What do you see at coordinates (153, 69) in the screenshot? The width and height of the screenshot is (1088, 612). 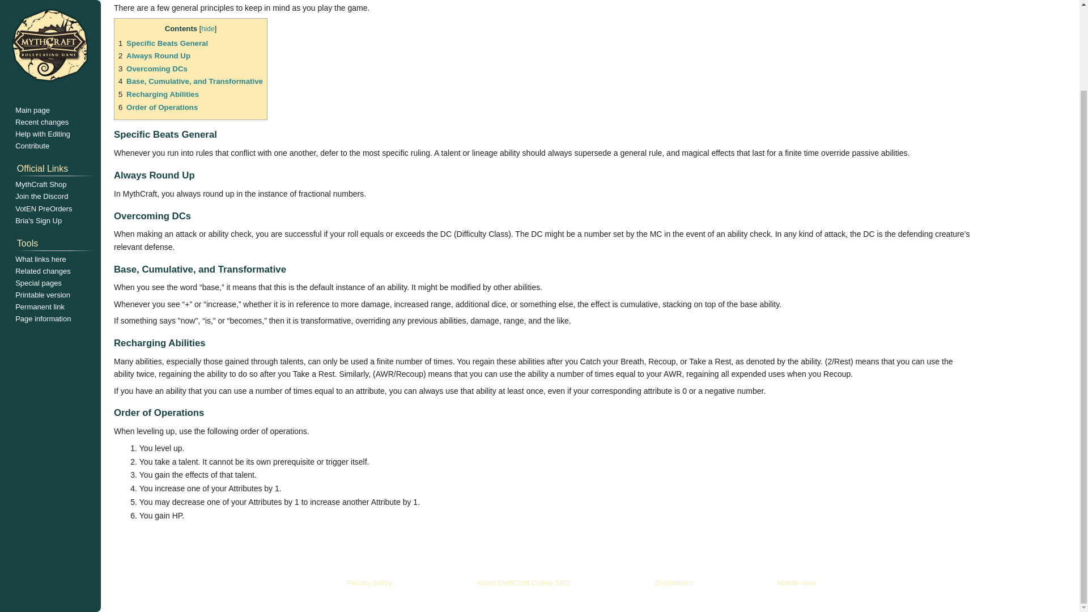 I see `3 Overcoming DCs` at bounding box center [153, 69].